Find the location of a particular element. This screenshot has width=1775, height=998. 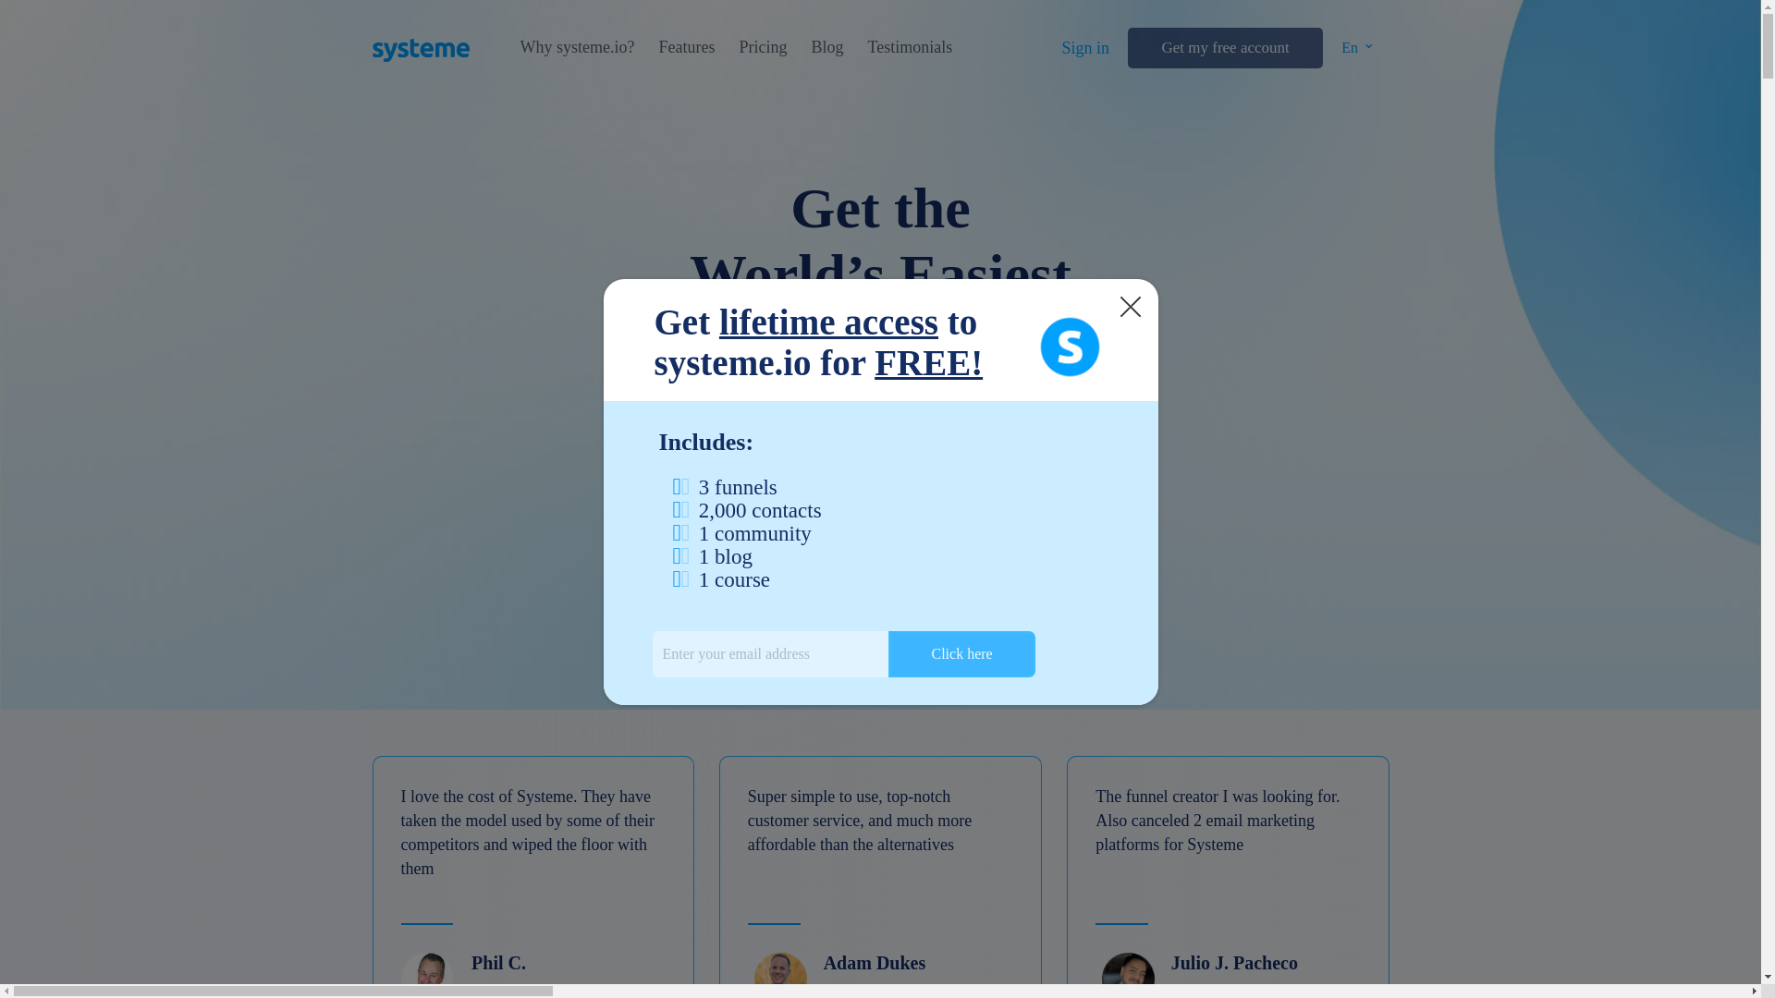

Get my free account is located at coordinates (1224, 48).